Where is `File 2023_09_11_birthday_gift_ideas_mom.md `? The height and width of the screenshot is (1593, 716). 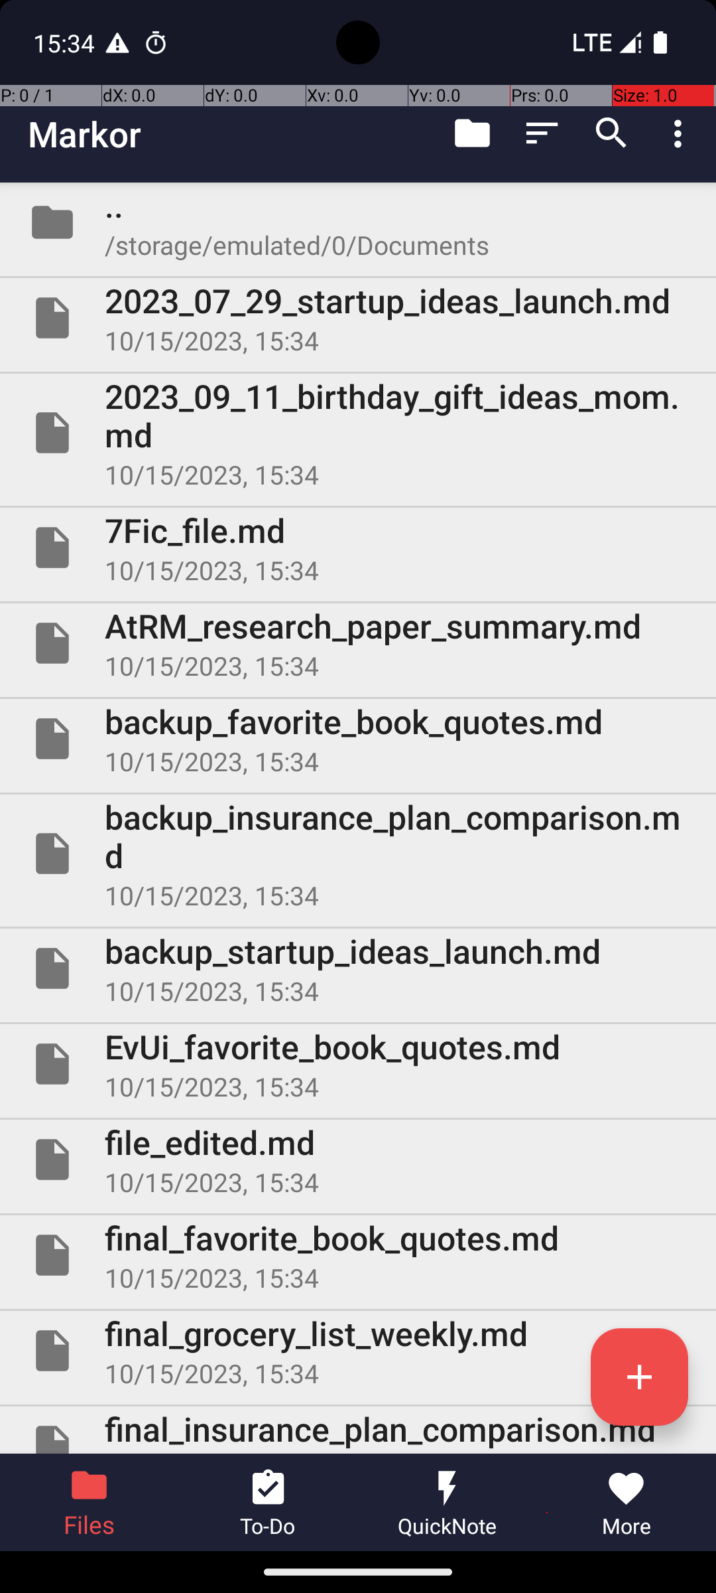
File 2023_09_11_birthday_gift_ideas_mom.md  is located at coordinates (358, 433).